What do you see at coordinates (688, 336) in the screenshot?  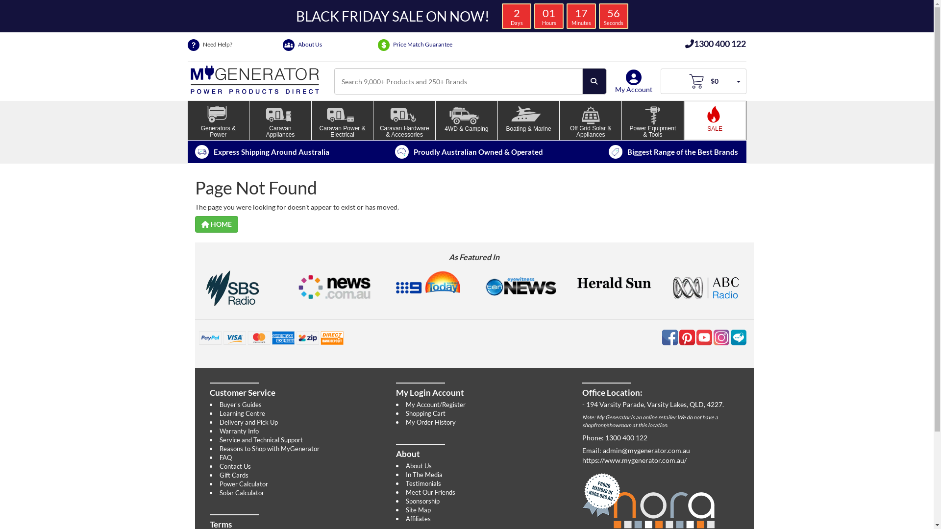 I see ` ` at bounding box center [688, 336].